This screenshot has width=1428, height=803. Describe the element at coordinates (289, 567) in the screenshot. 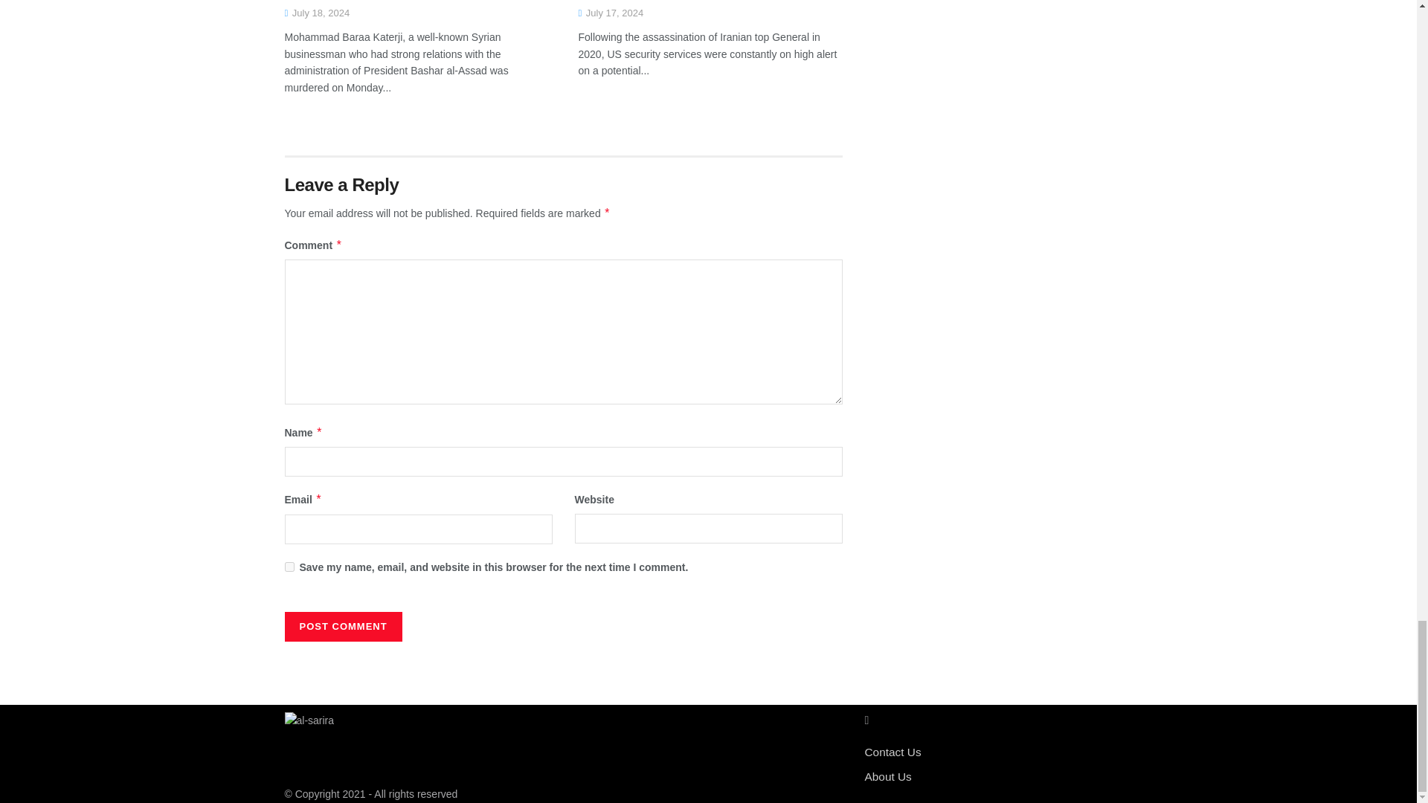

I see `yes` at that location.